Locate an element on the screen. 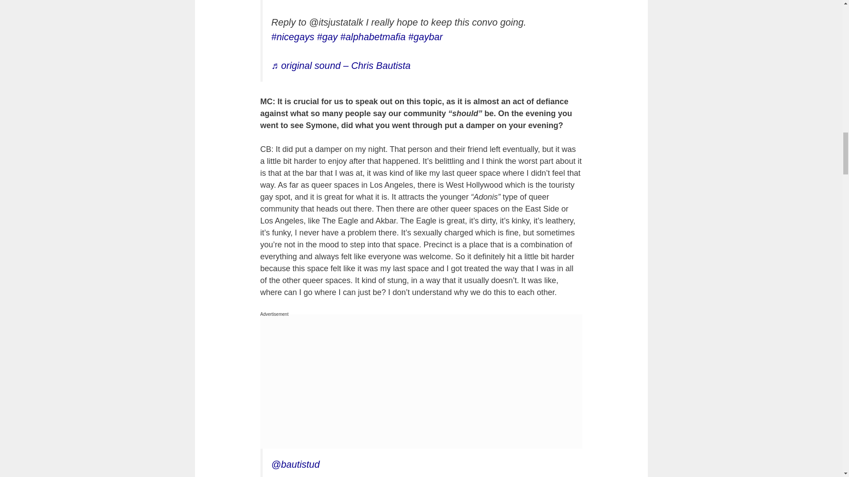 The height and width of the screenshot is (477, 849). gay is located at coordinates (327, 37).